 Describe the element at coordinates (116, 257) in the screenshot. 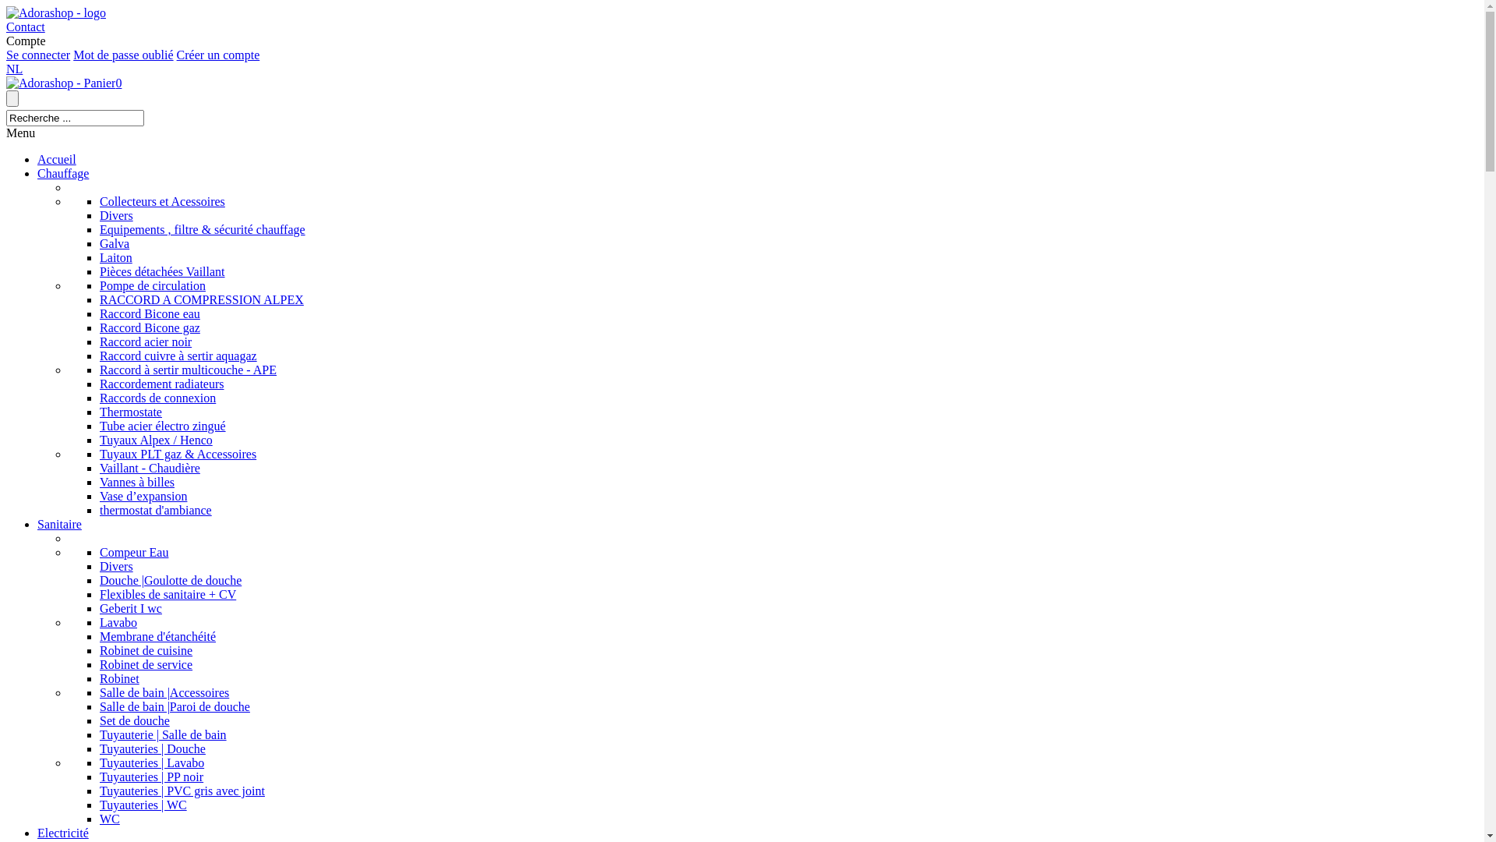

I see `Laiton` at that location.